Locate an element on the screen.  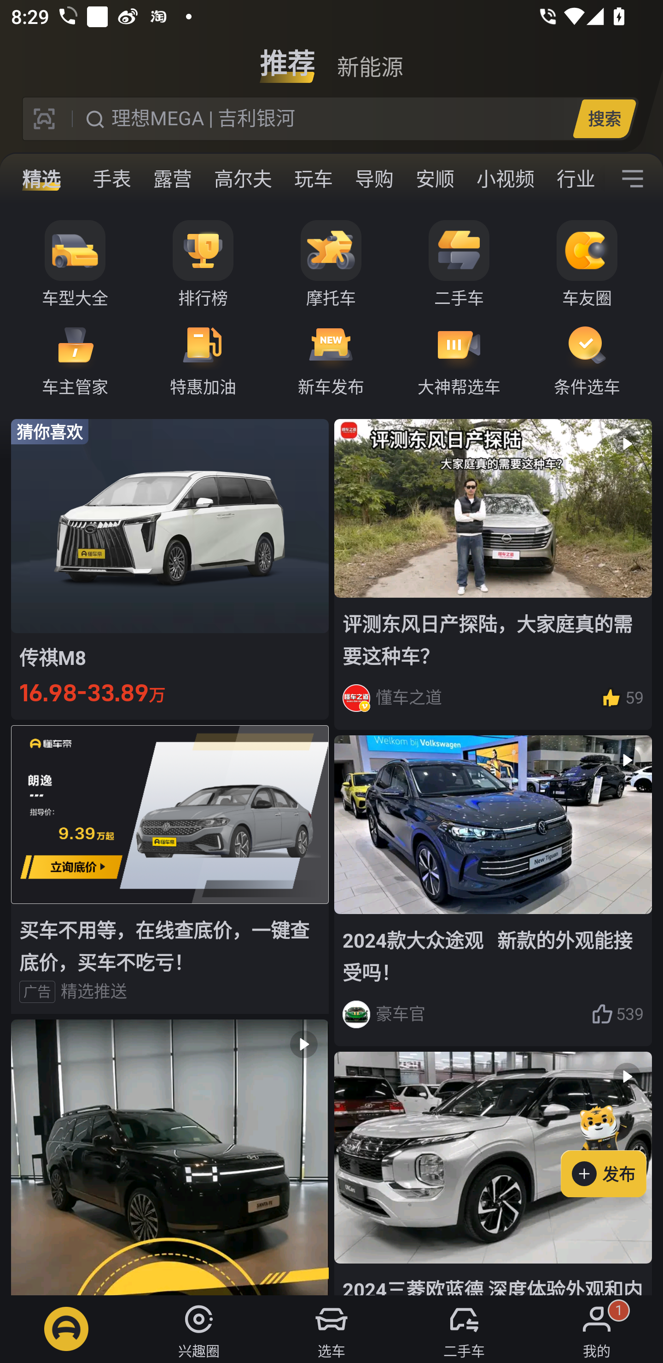
露营 is located at coordinates (172, 179).